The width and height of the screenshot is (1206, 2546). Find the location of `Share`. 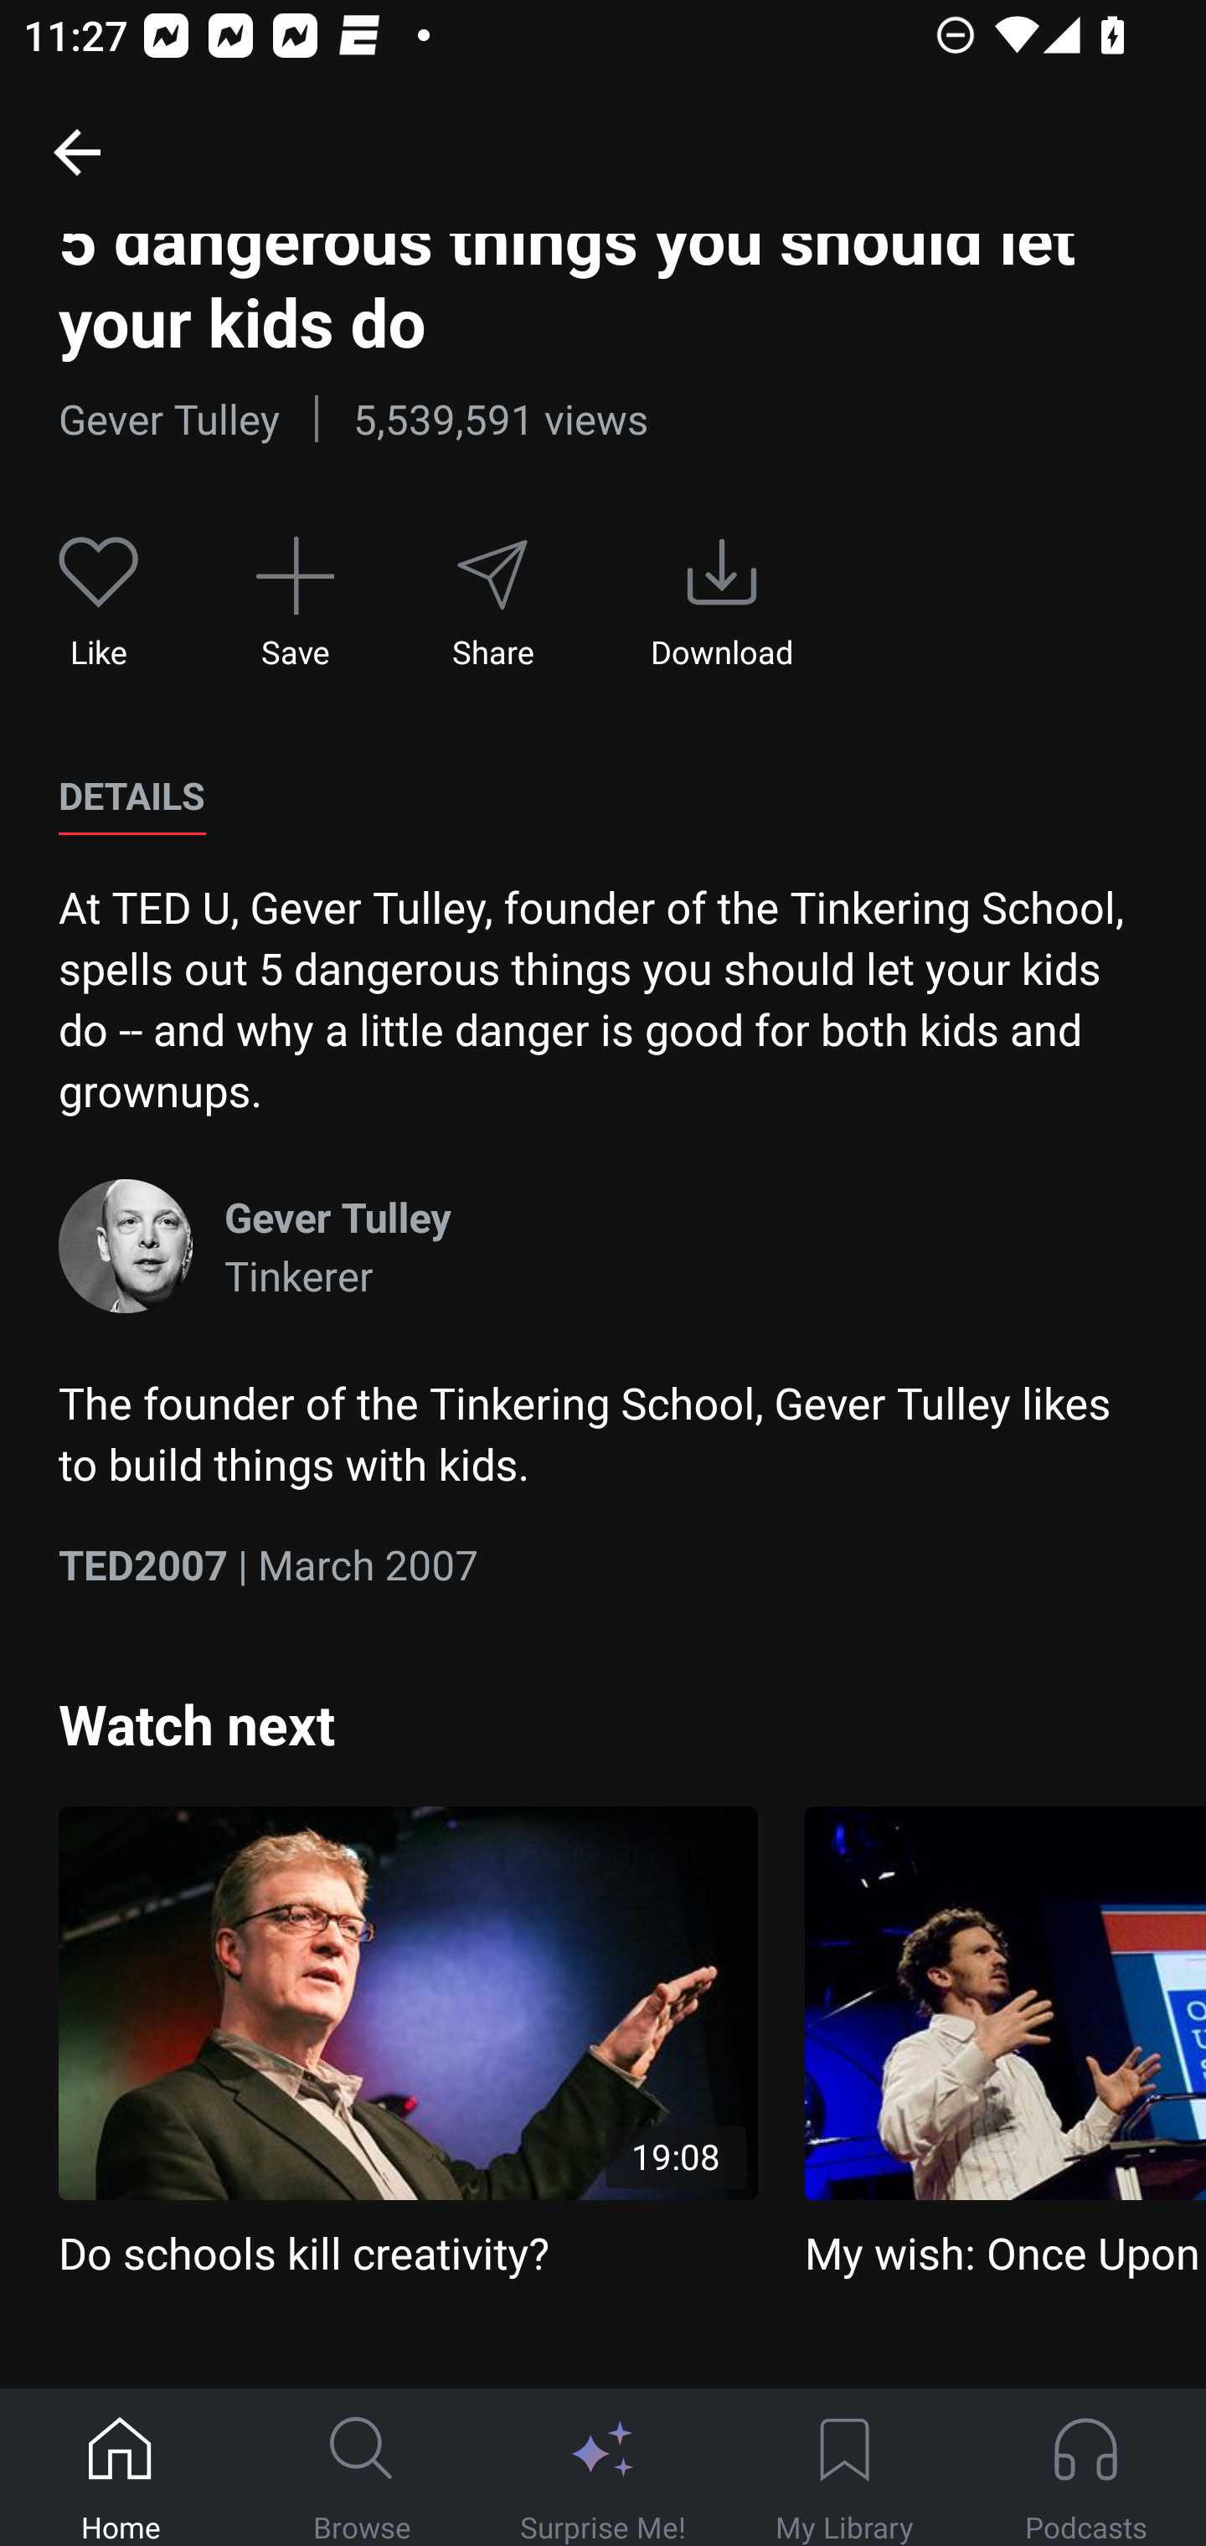

Share is located at coordinates (492, 603).